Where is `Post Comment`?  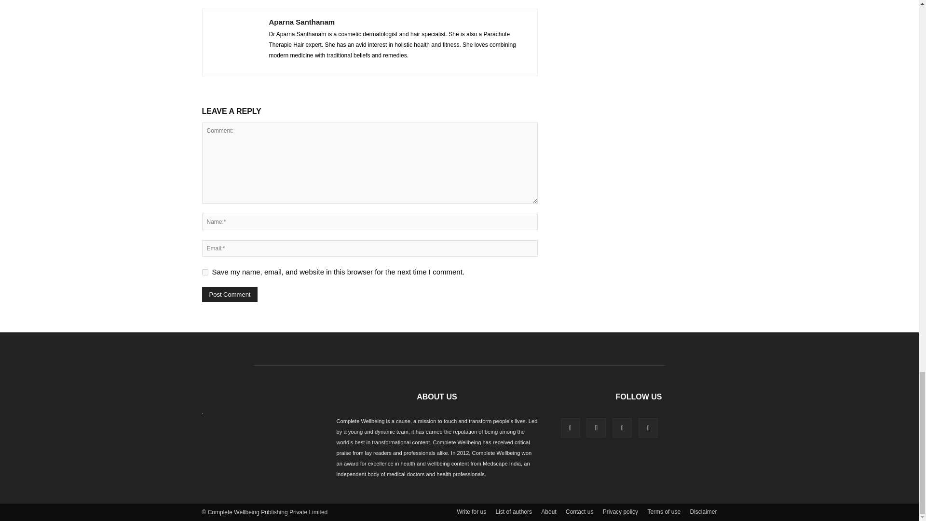
Post Comment is located at coordinates (230, 294).